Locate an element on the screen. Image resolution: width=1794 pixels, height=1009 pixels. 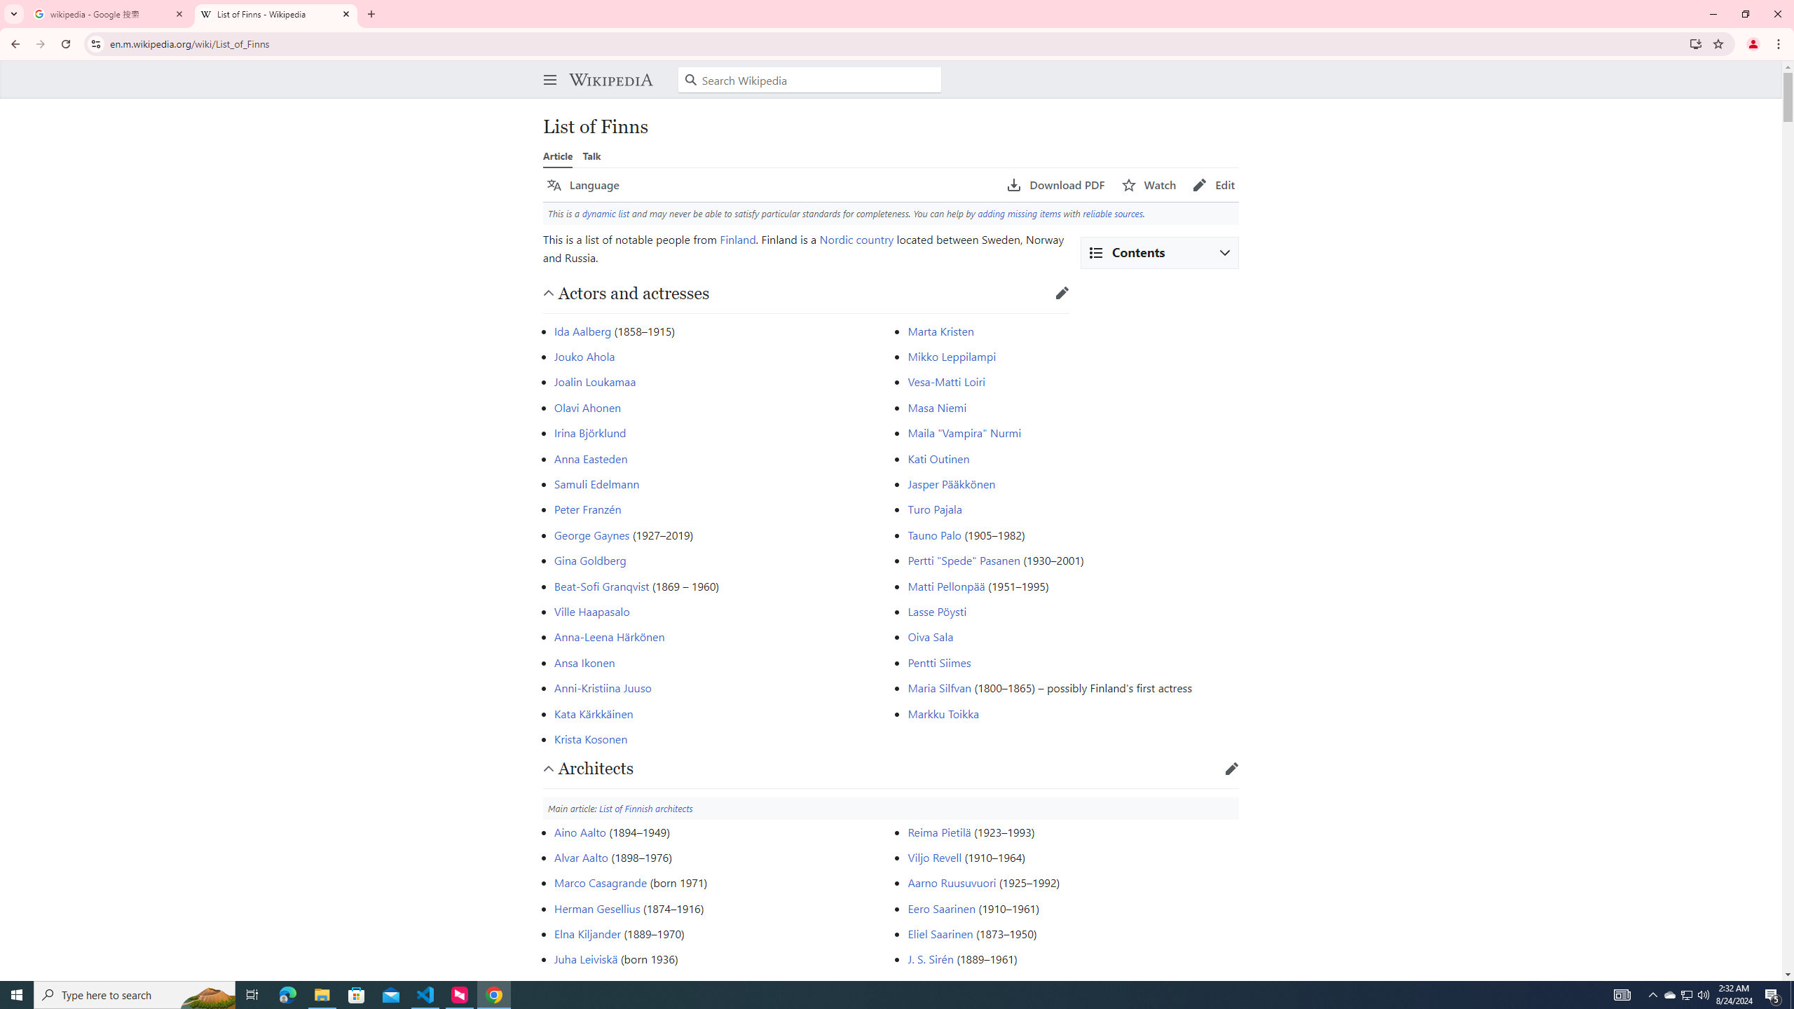
Vesa-Matti Loiri is located at coordinates (946, 381).